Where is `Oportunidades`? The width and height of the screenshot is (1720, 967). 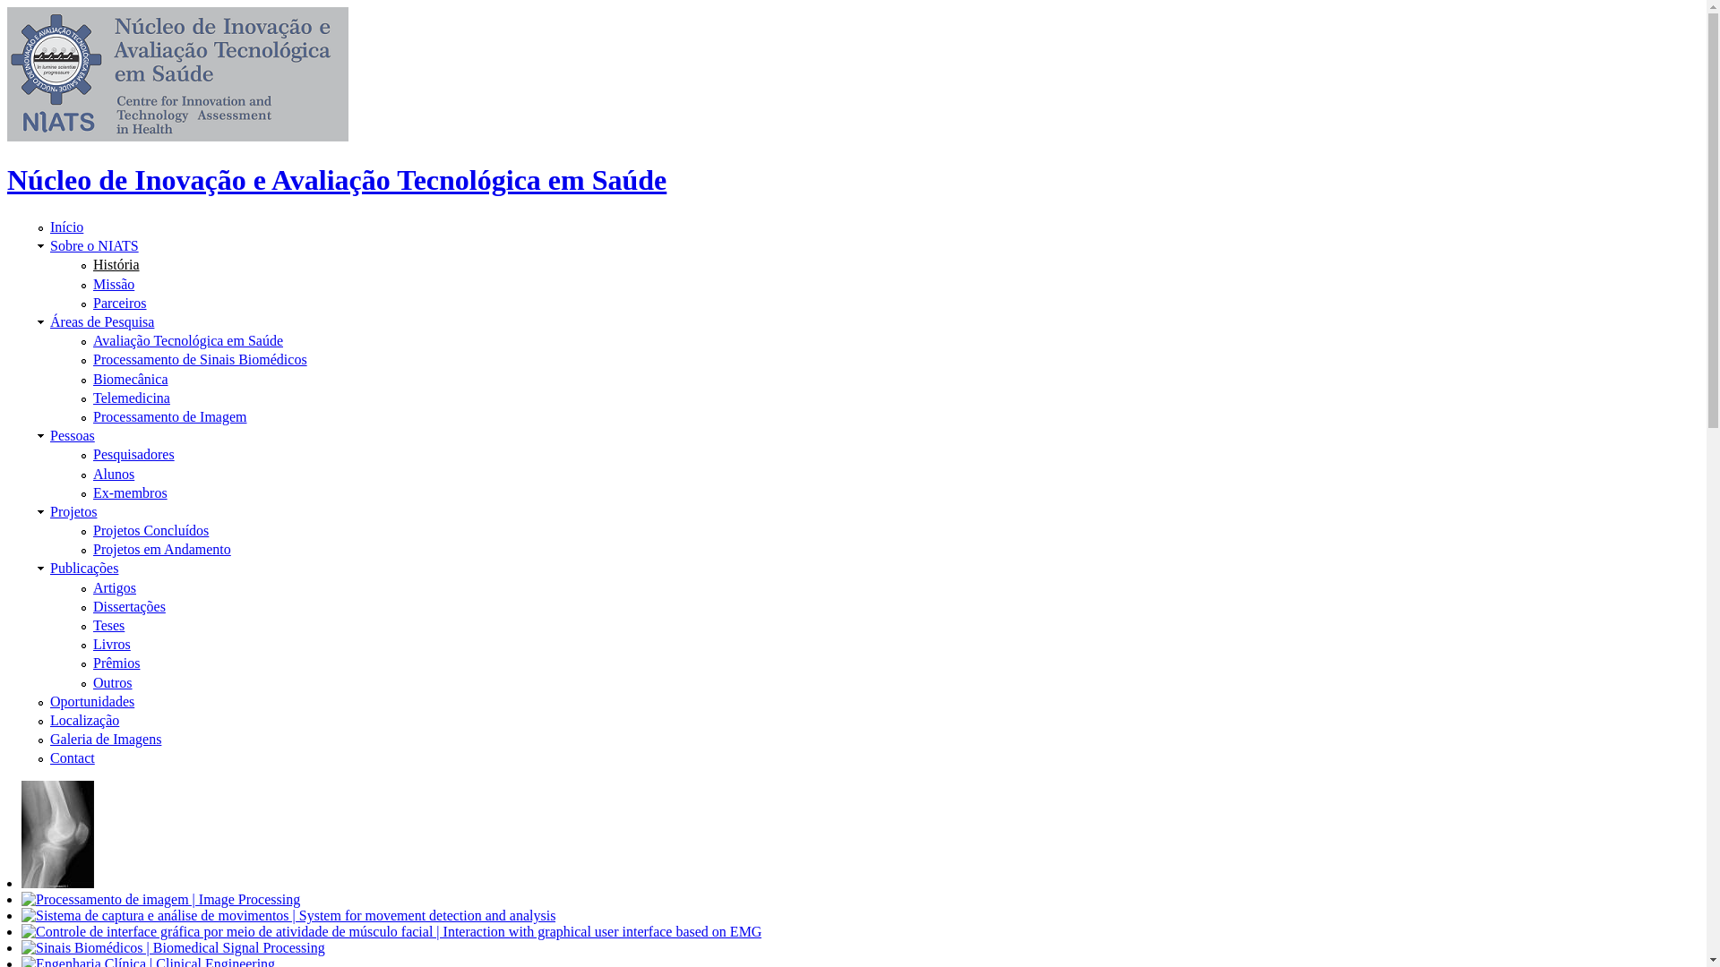
Oportunidades is located at coordinates (92, 702).